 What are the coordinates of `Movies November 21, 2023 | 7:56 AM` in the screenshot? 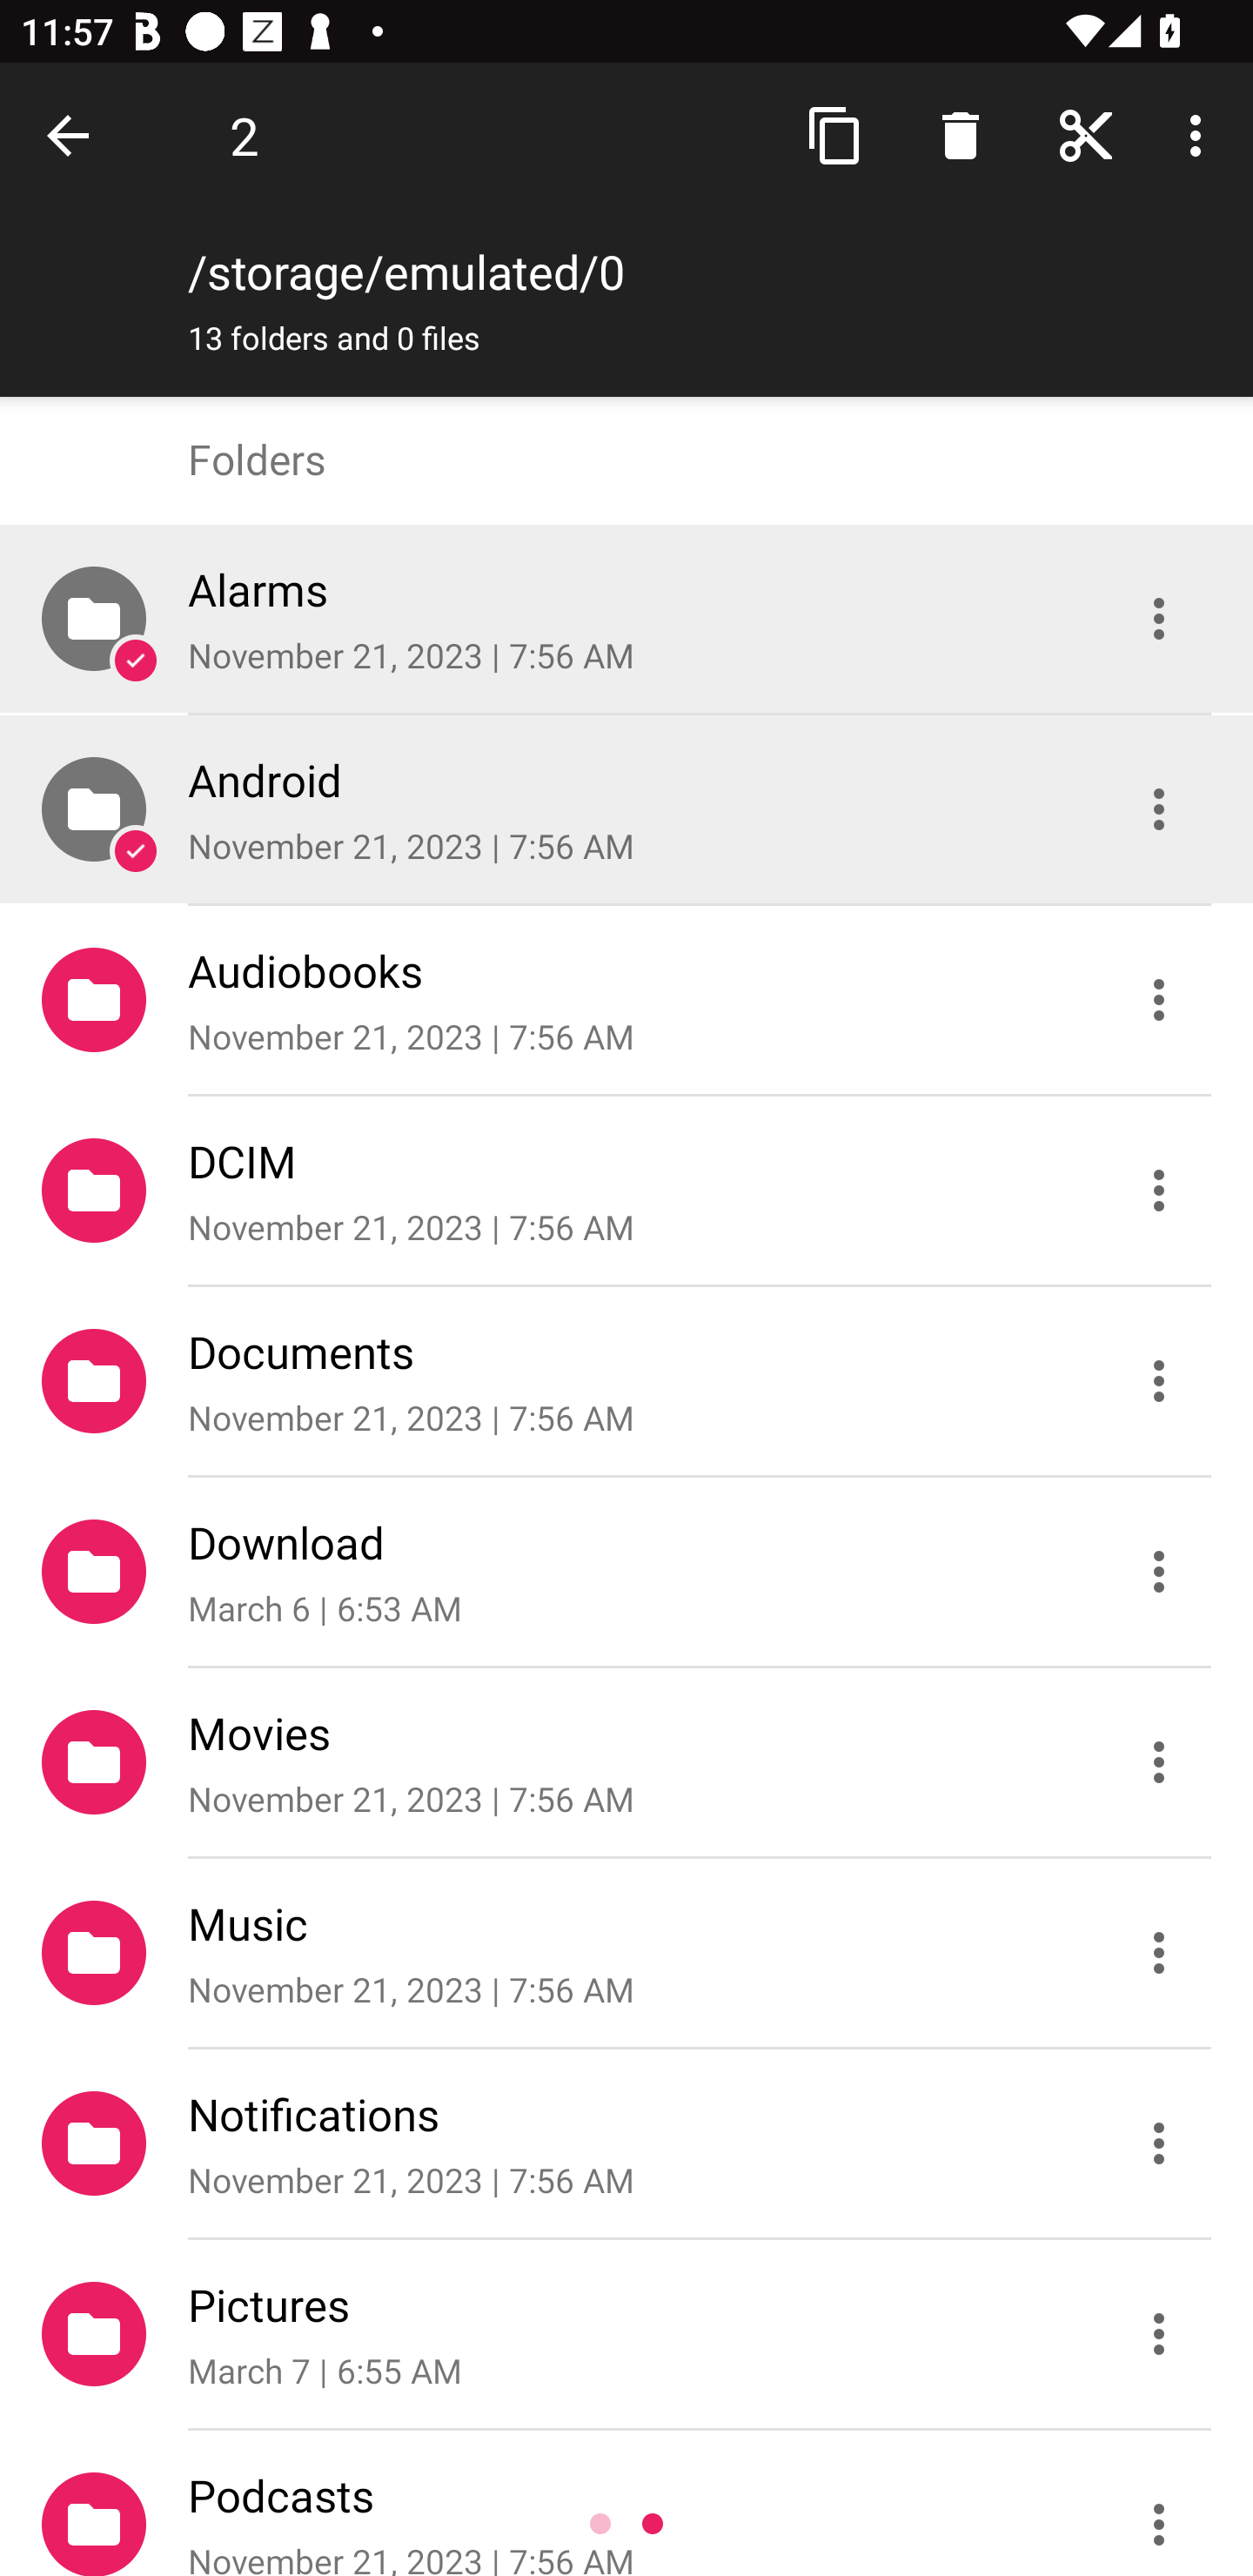 It's located at (626, 1763).